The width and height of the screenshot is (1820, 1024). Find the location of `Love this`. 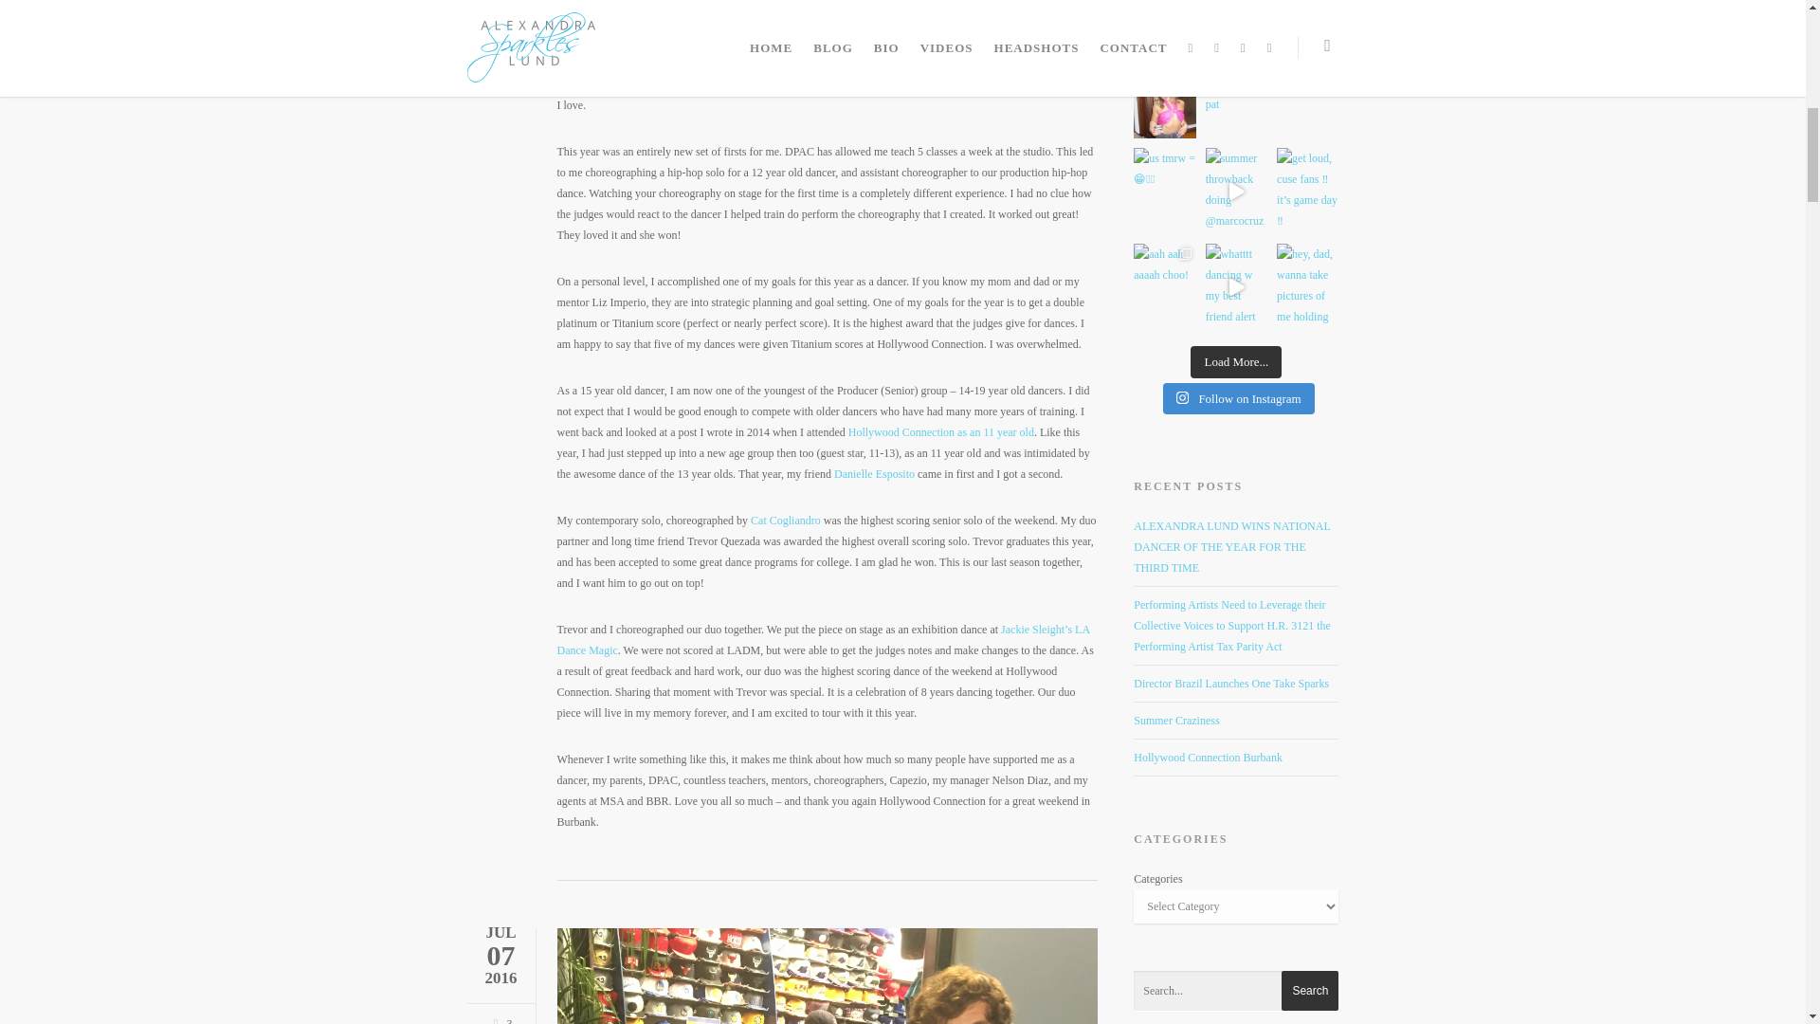

Love this is located at coordinates (499, 1020).